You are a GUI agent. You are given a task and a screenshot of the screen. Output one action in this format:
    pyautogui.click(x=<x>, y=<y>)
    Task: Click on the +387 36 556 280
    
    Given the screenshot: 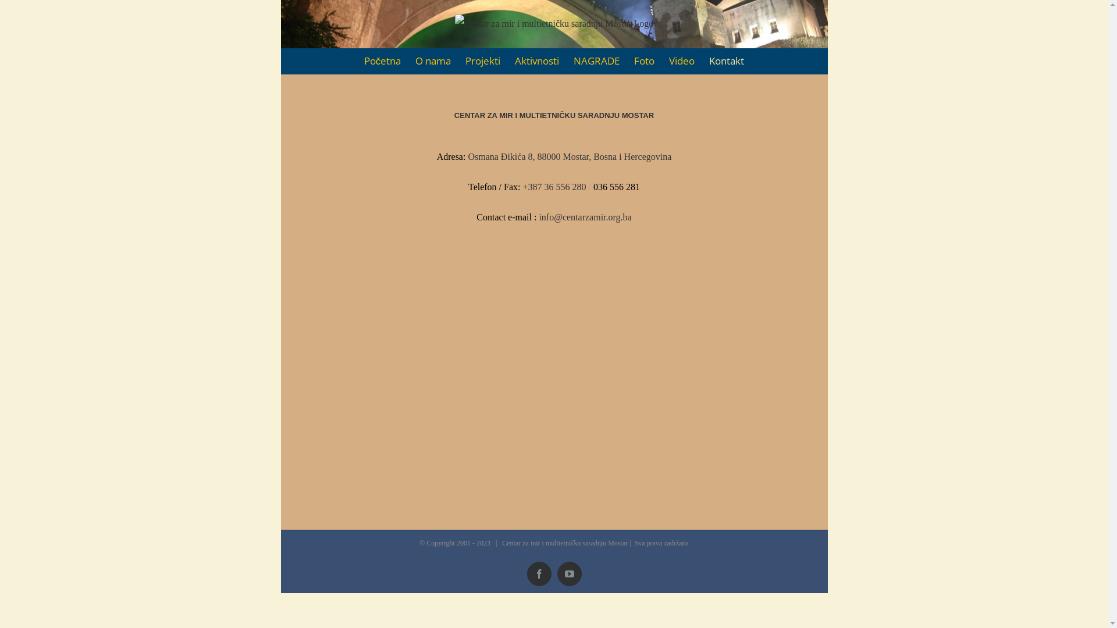 What is the action you would take?
    pyautogui.click(x=555, y=187)
    